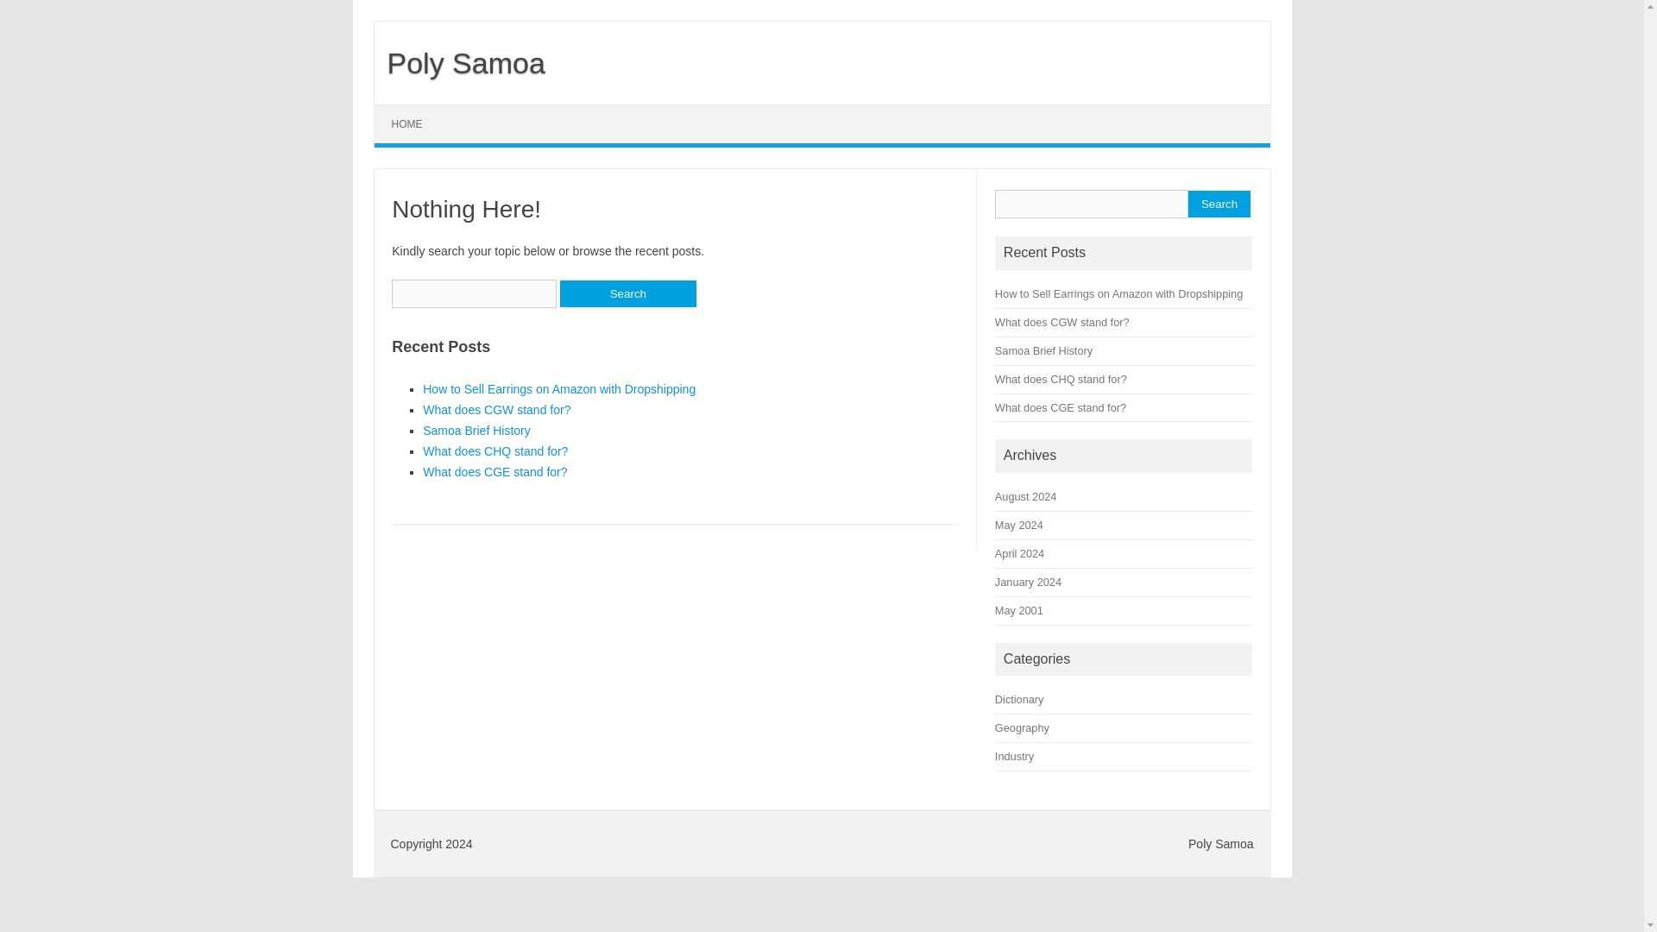 This screenshot has width=1657, height=932. Describe the element at coordinates (459, 62) in the screenshot. I see `Poly Samoa` at that location.